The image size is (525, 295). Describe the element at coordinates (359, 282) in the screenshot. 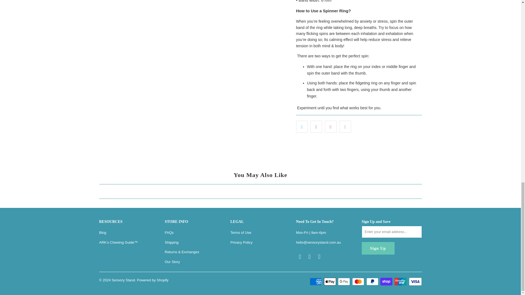

I see `Mastercard` at that location.